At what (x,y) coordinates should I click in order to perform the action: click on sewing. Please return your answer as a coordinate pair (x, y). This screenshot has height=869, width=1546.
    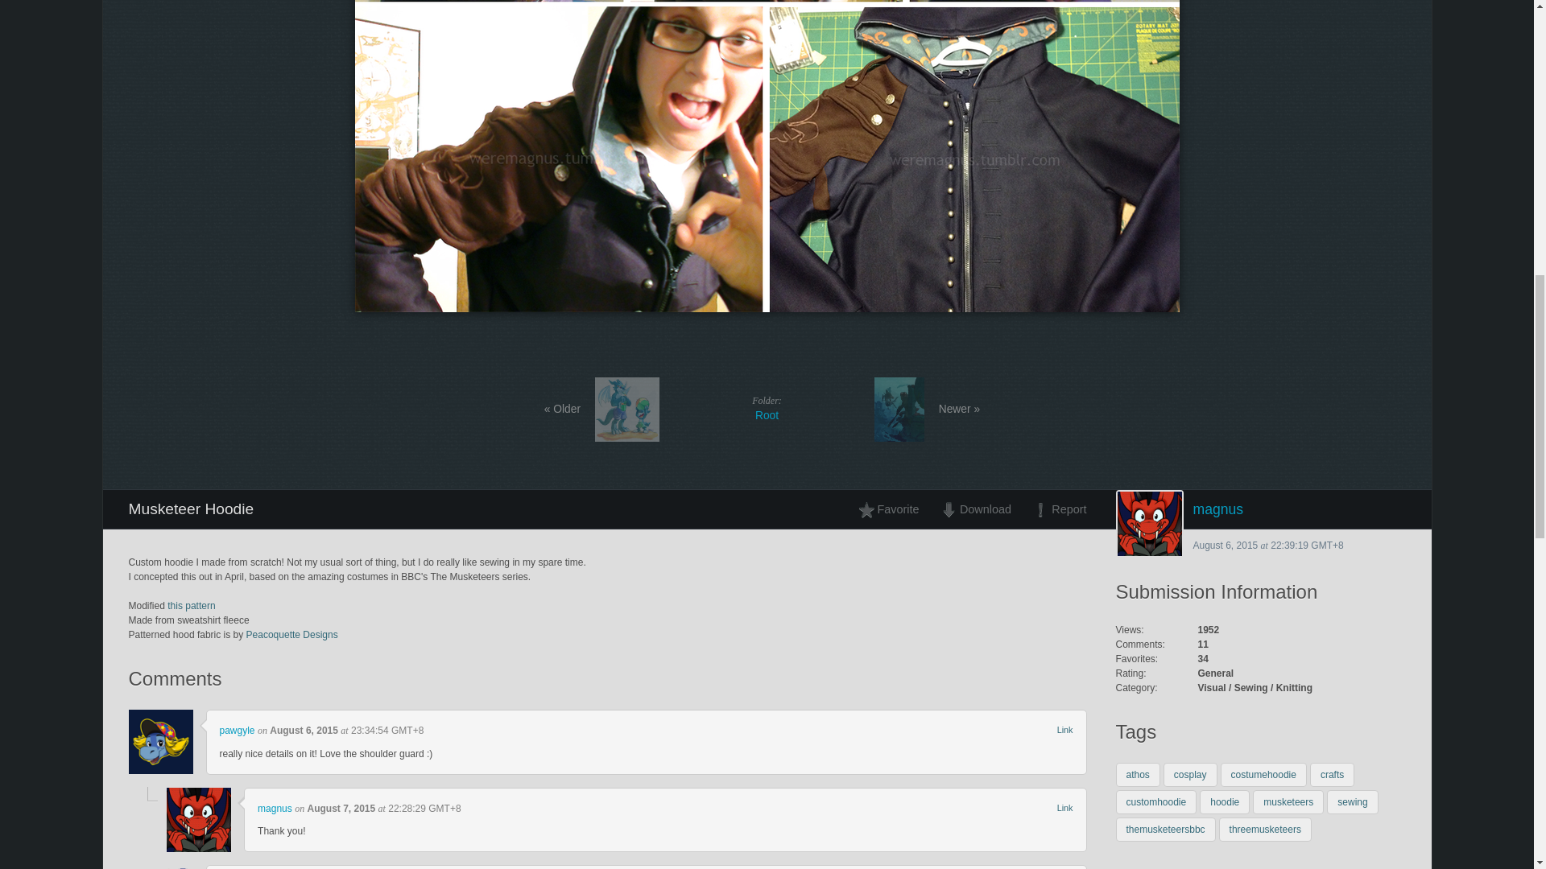
    Looking at the image, I should click on (1351, 801).